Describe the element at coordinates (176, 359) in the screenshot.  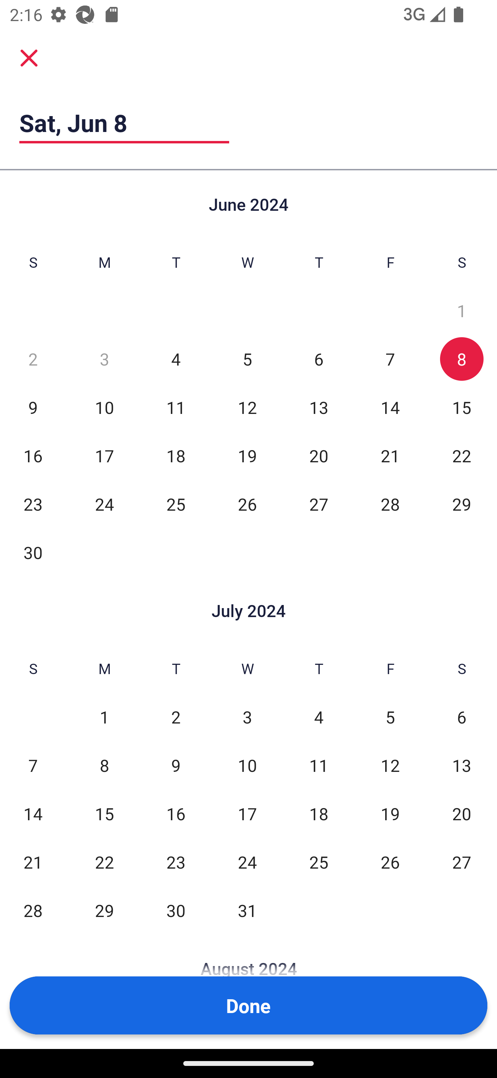
I see `4 Tue, Jun 4, Not Selected` at that location.